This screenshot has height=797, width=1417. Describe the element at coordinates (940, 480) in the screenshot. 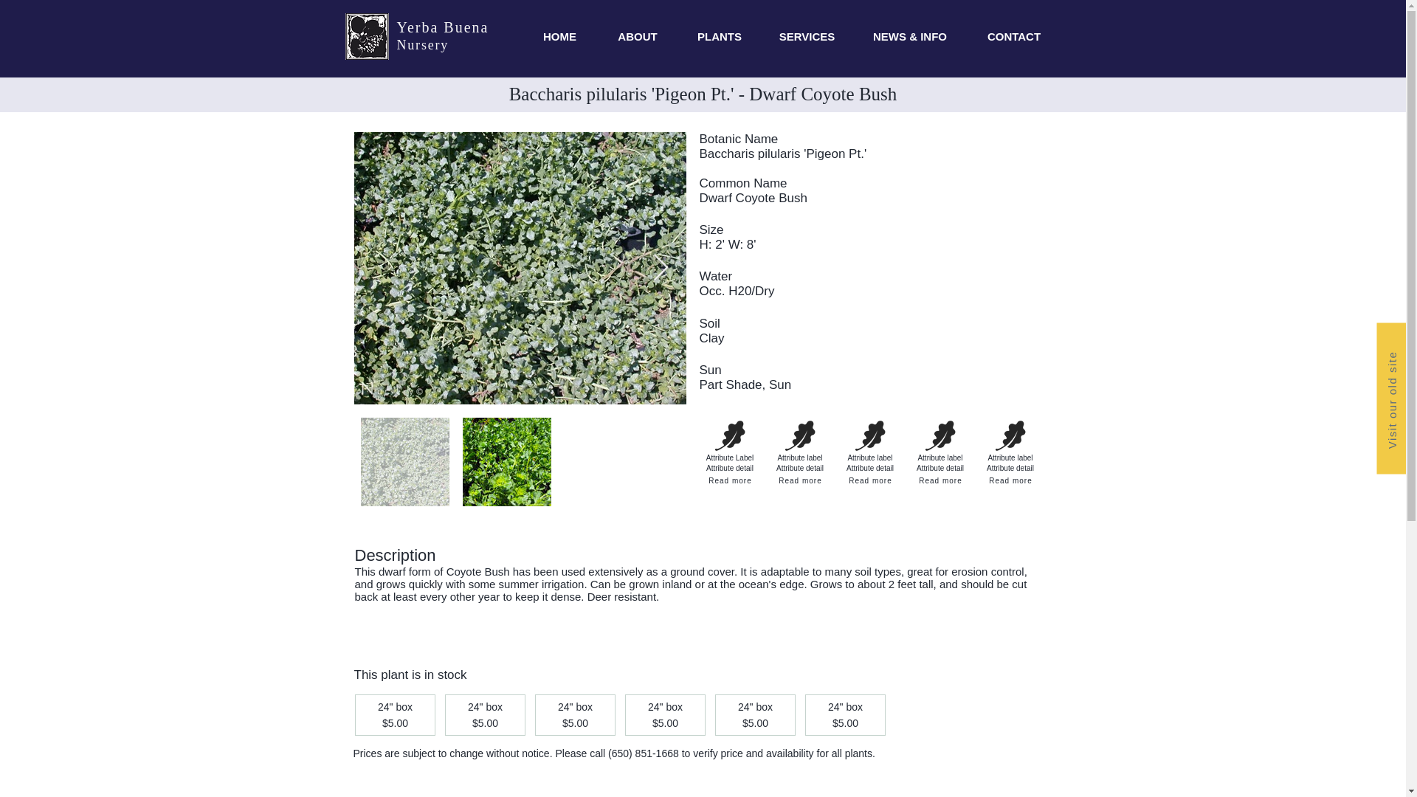

I see `Read more` at that location.